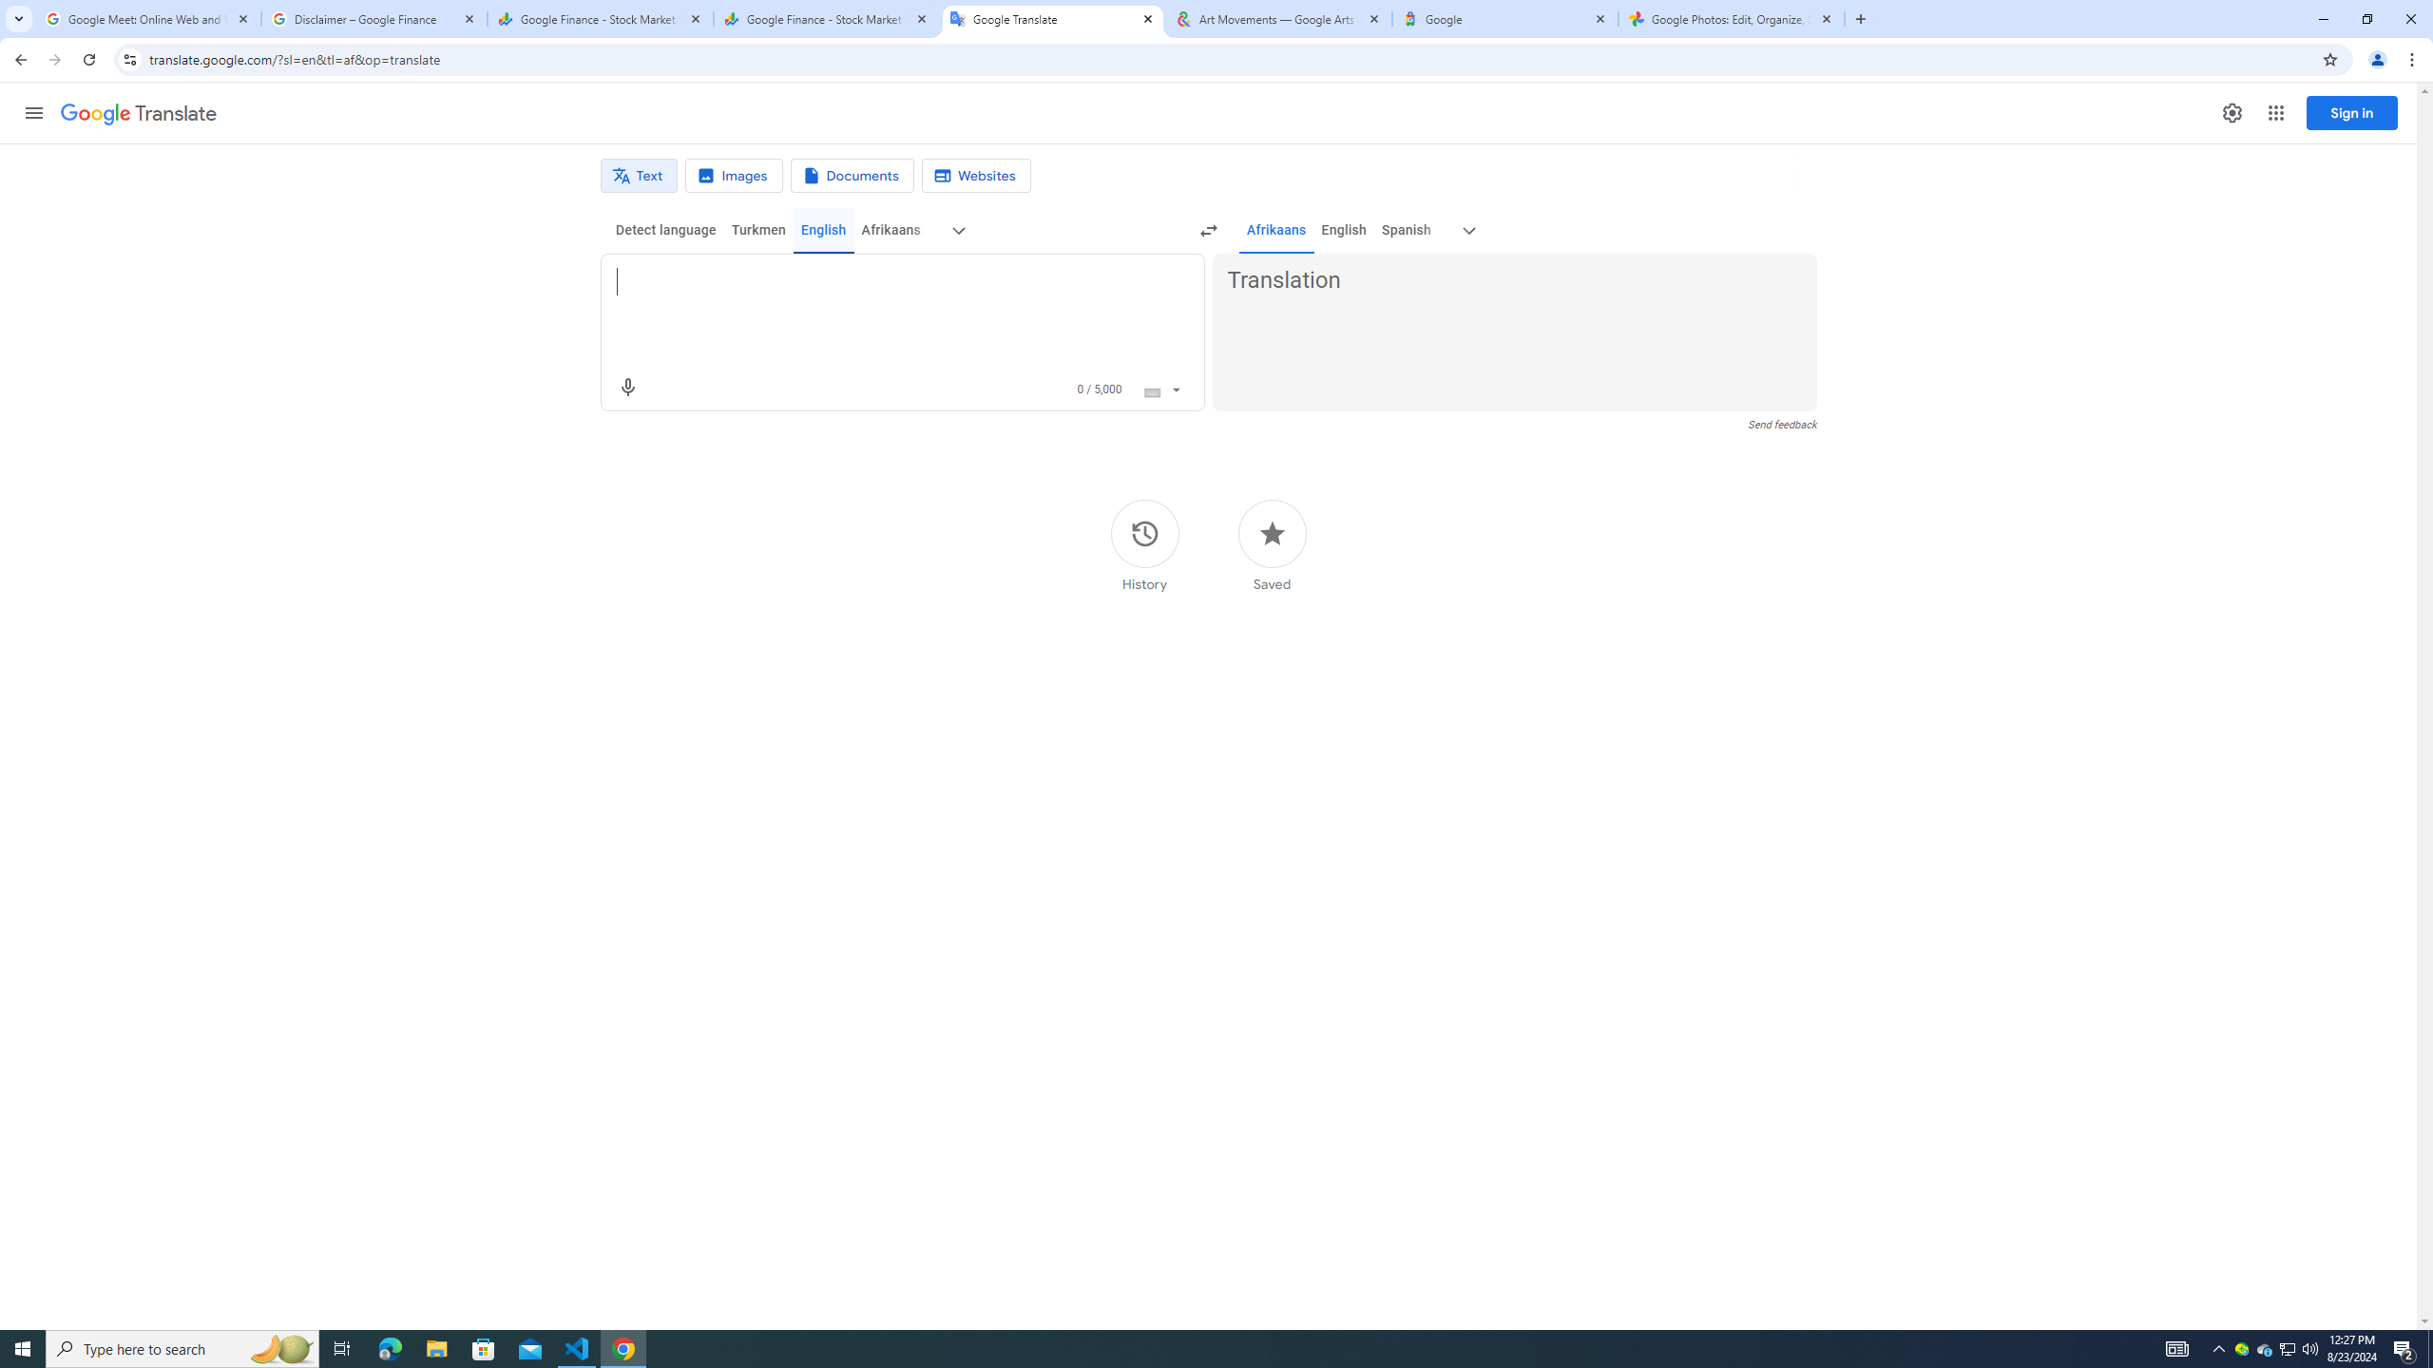  Describe the element at coordinates (639, 176) in the screenshot. I see `Text translation` at that location.